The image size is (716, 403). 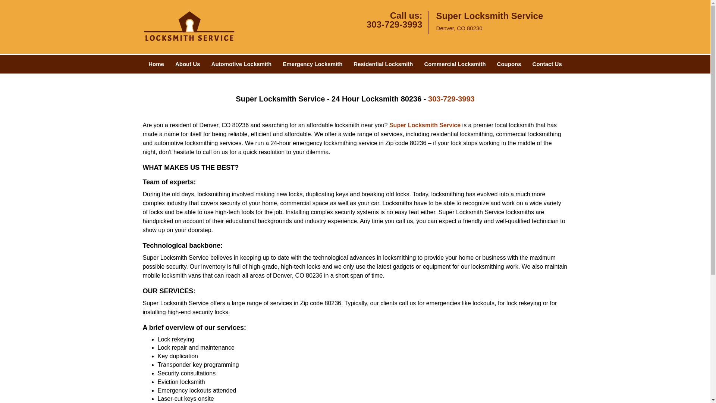 I want to click on Super Locksmith Service, so click(x=425, y=125).